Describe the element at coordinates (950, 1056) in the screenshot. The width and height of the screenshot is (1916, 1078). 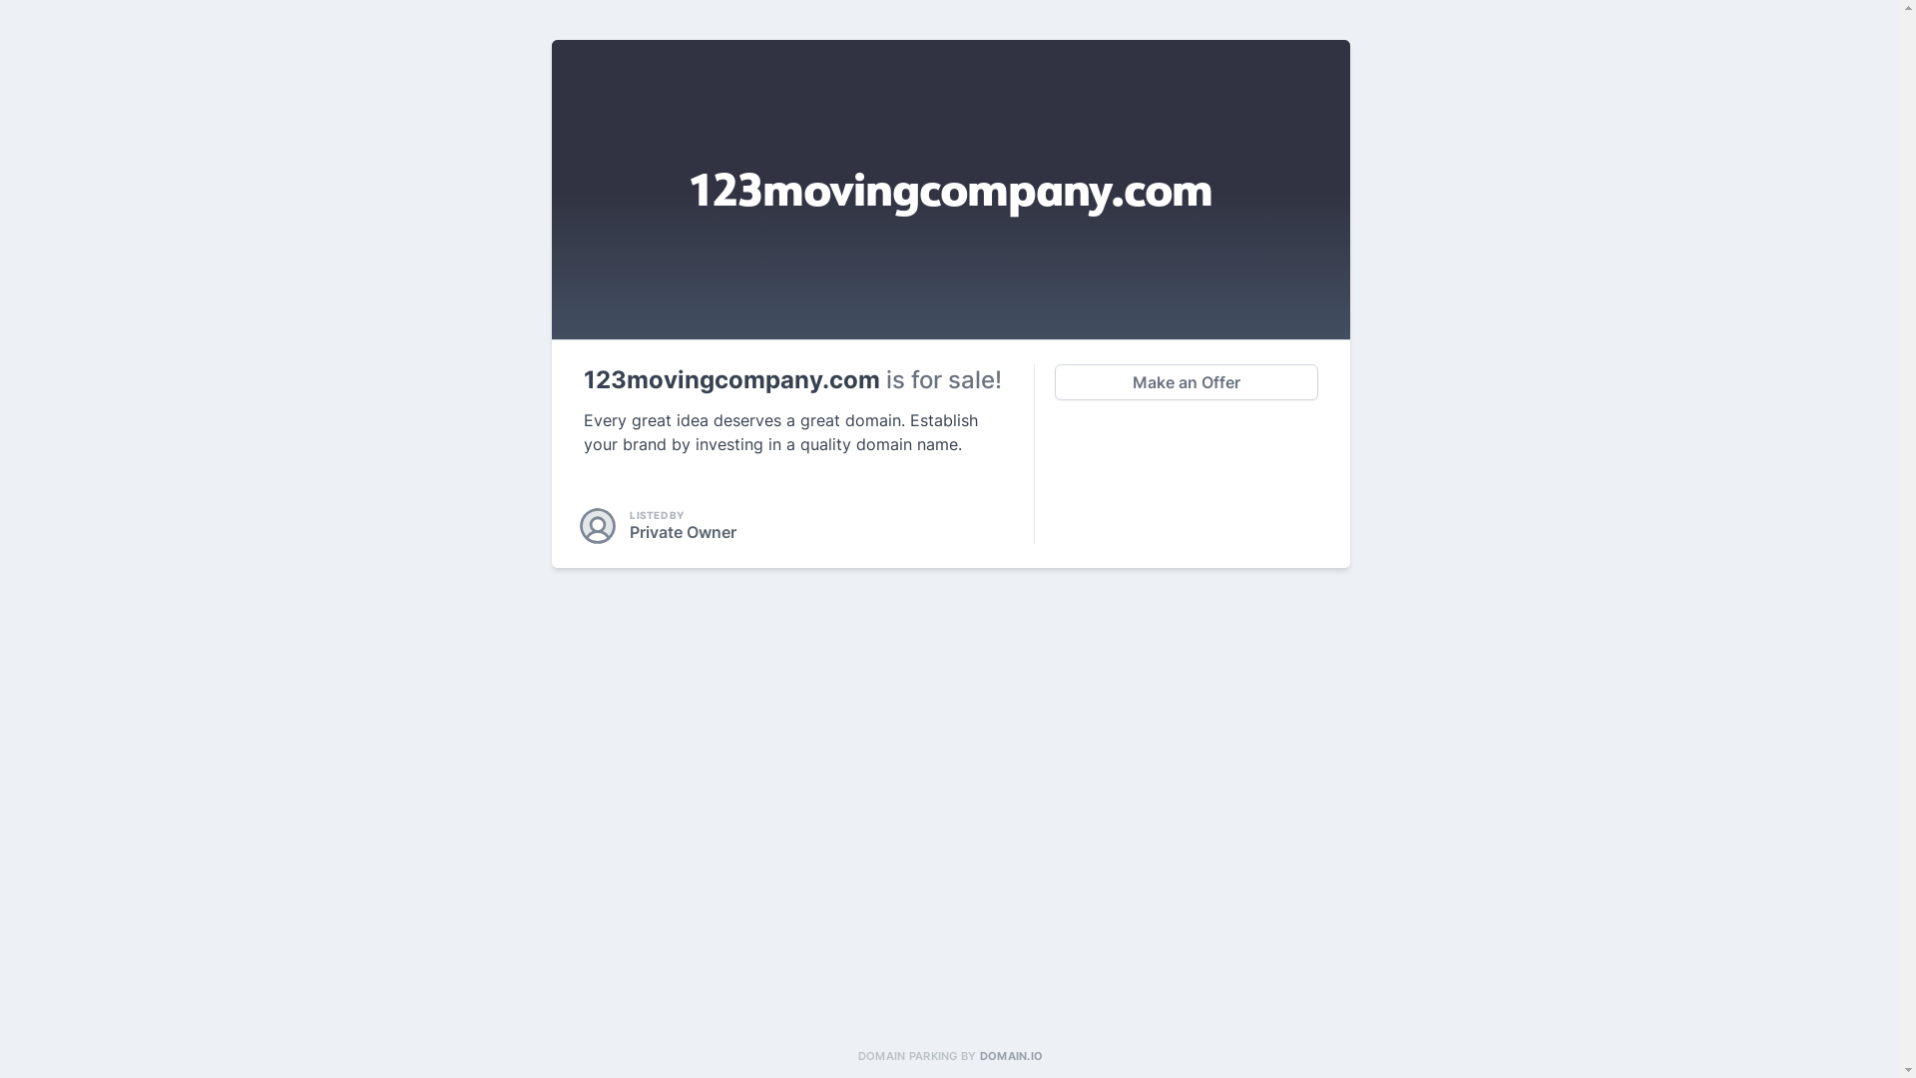
I see `DOMAIN PARKING BY DOMAIN.IO` at that location.